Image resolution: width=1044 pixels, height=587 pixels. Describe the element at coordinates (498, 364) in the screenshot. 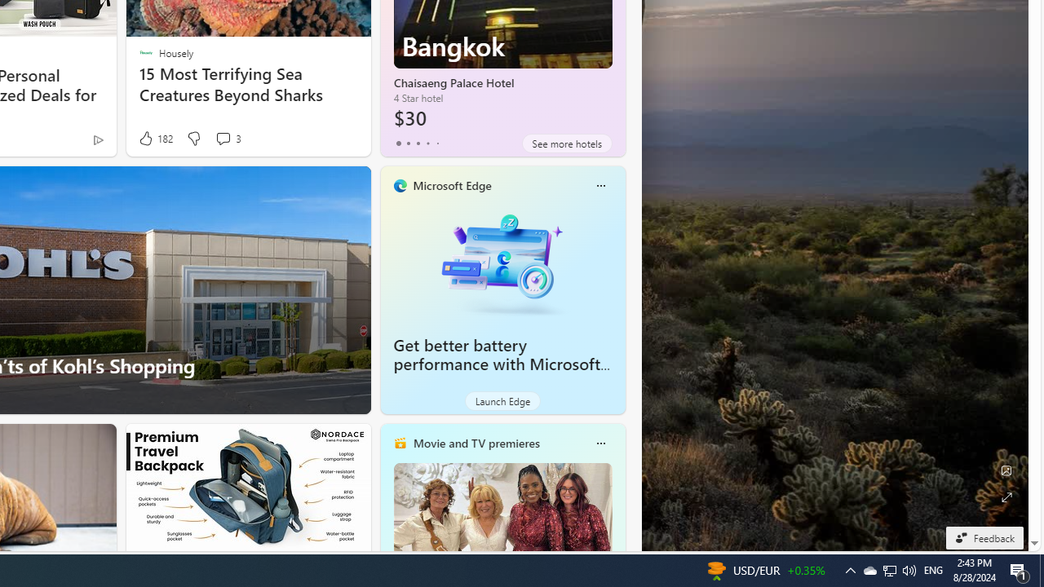

I see `Get better battery performance with Microsoft Edge` at that location.